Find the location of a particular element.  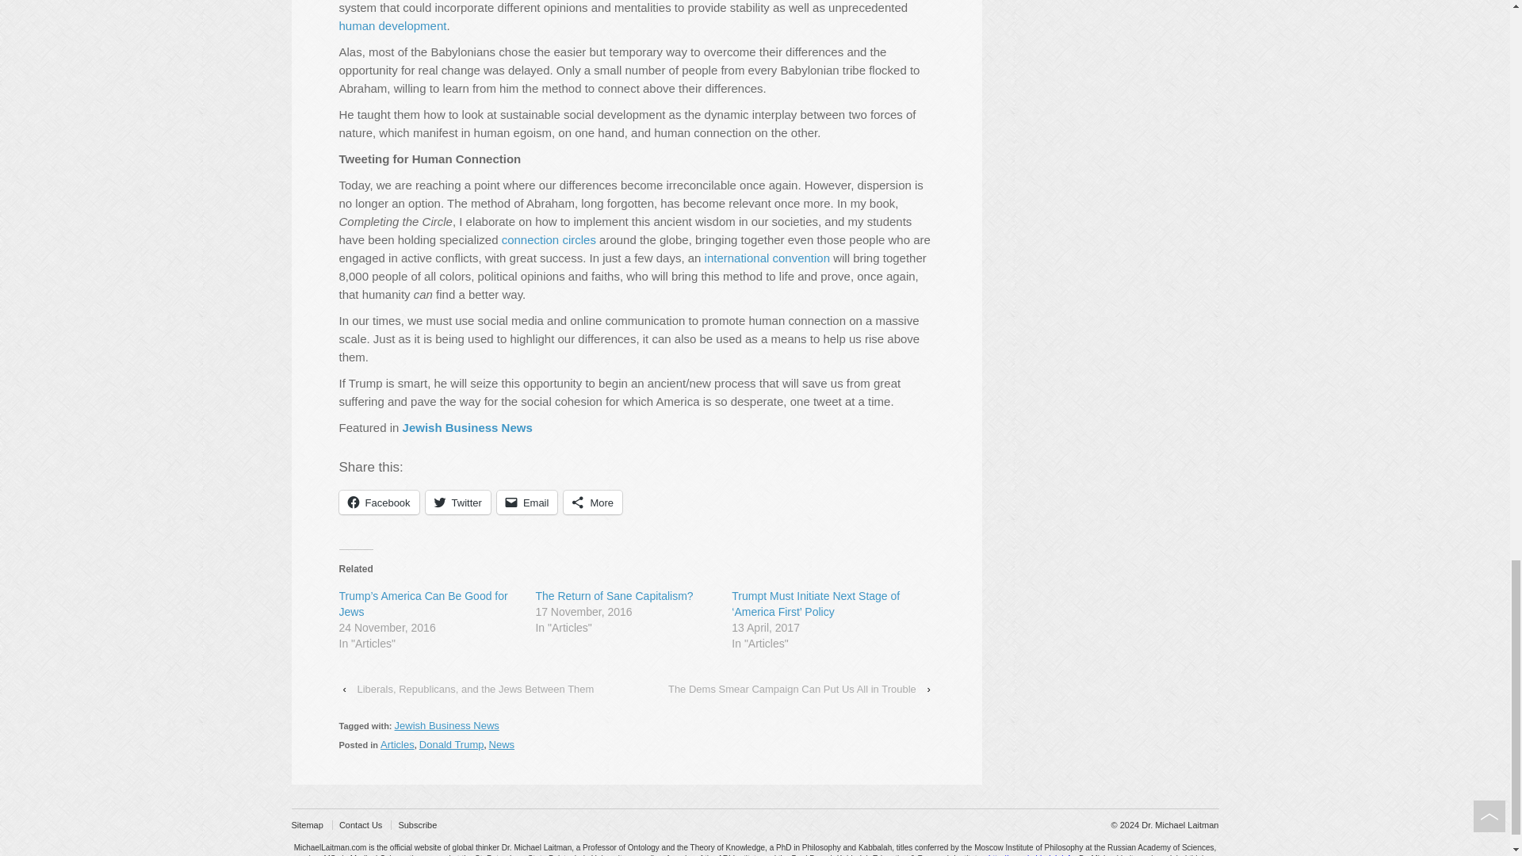

Click to share on Twitter is located at coordinates (458, 503).